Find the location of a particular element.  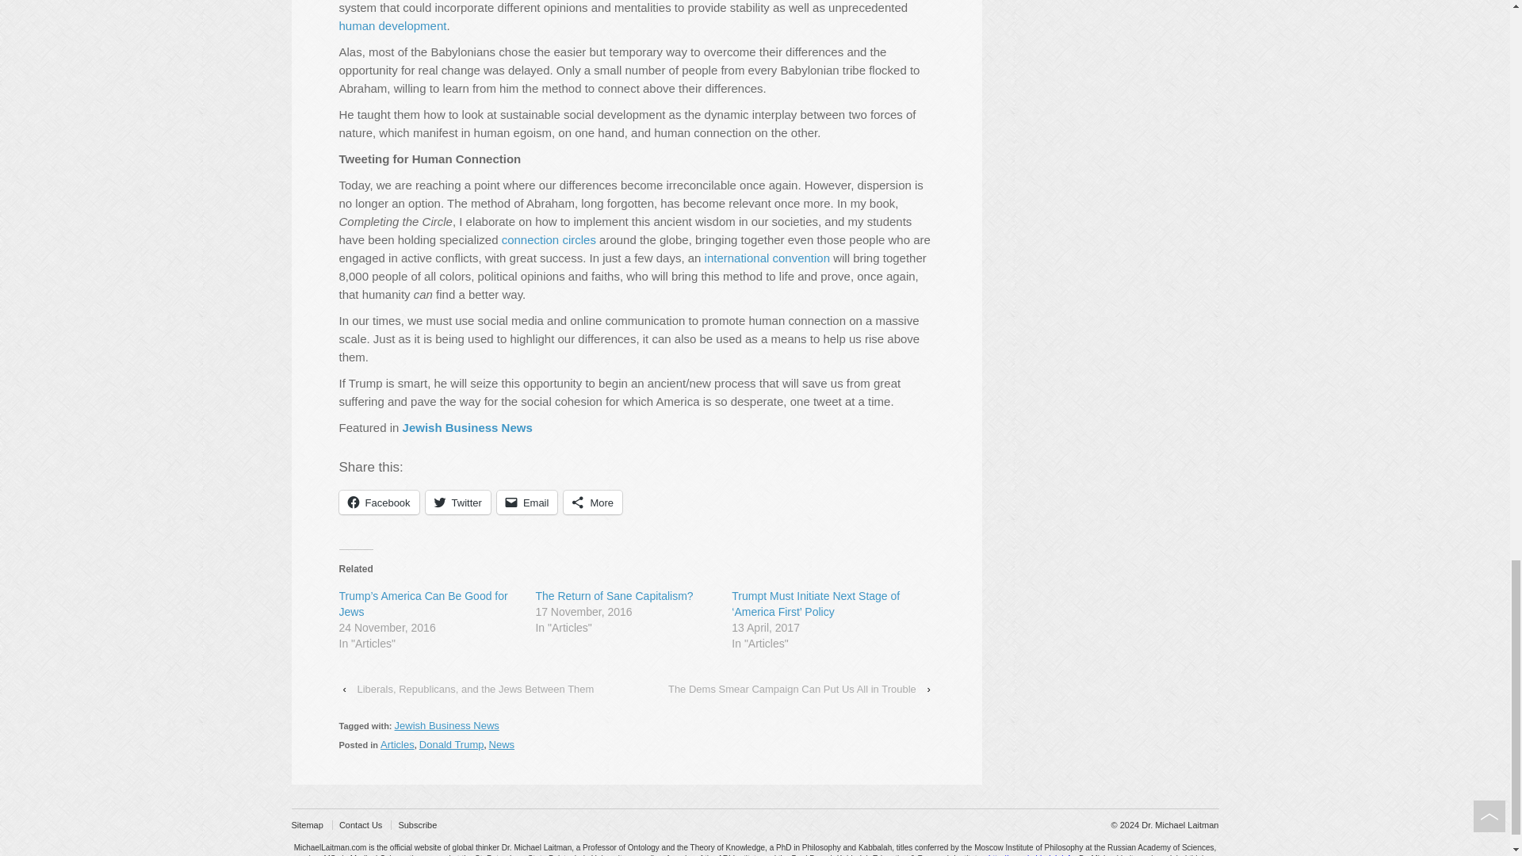

Click to share on Twitter is located at coordinates (458, 503).